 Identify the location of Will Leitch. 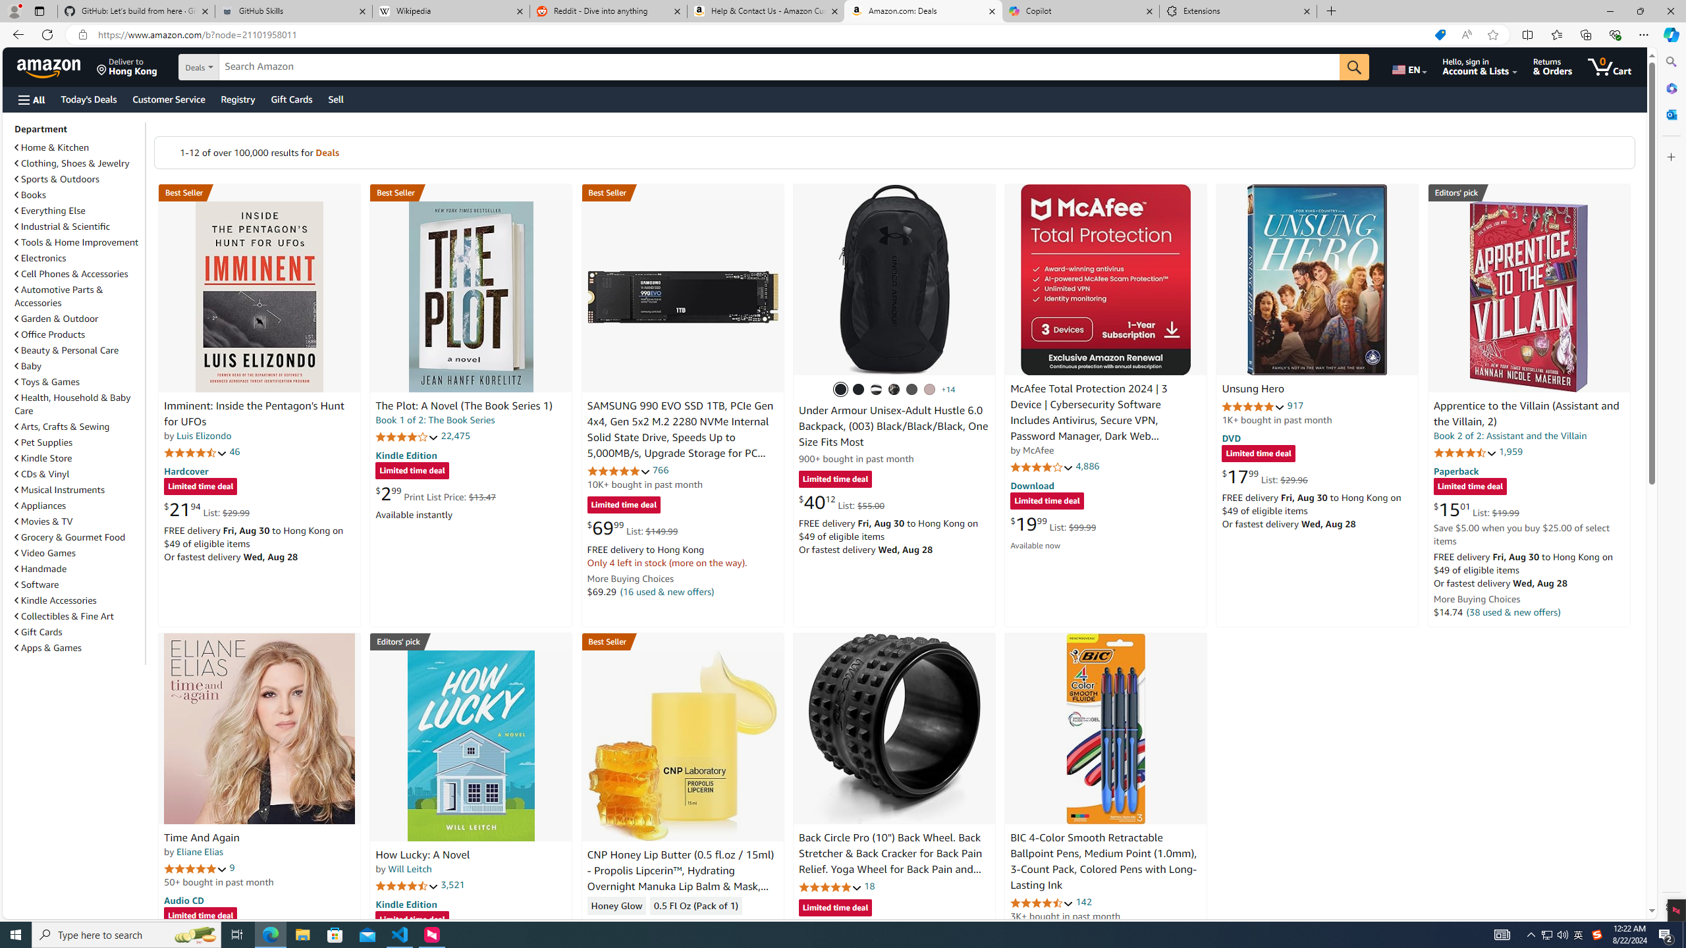
(410, 869).